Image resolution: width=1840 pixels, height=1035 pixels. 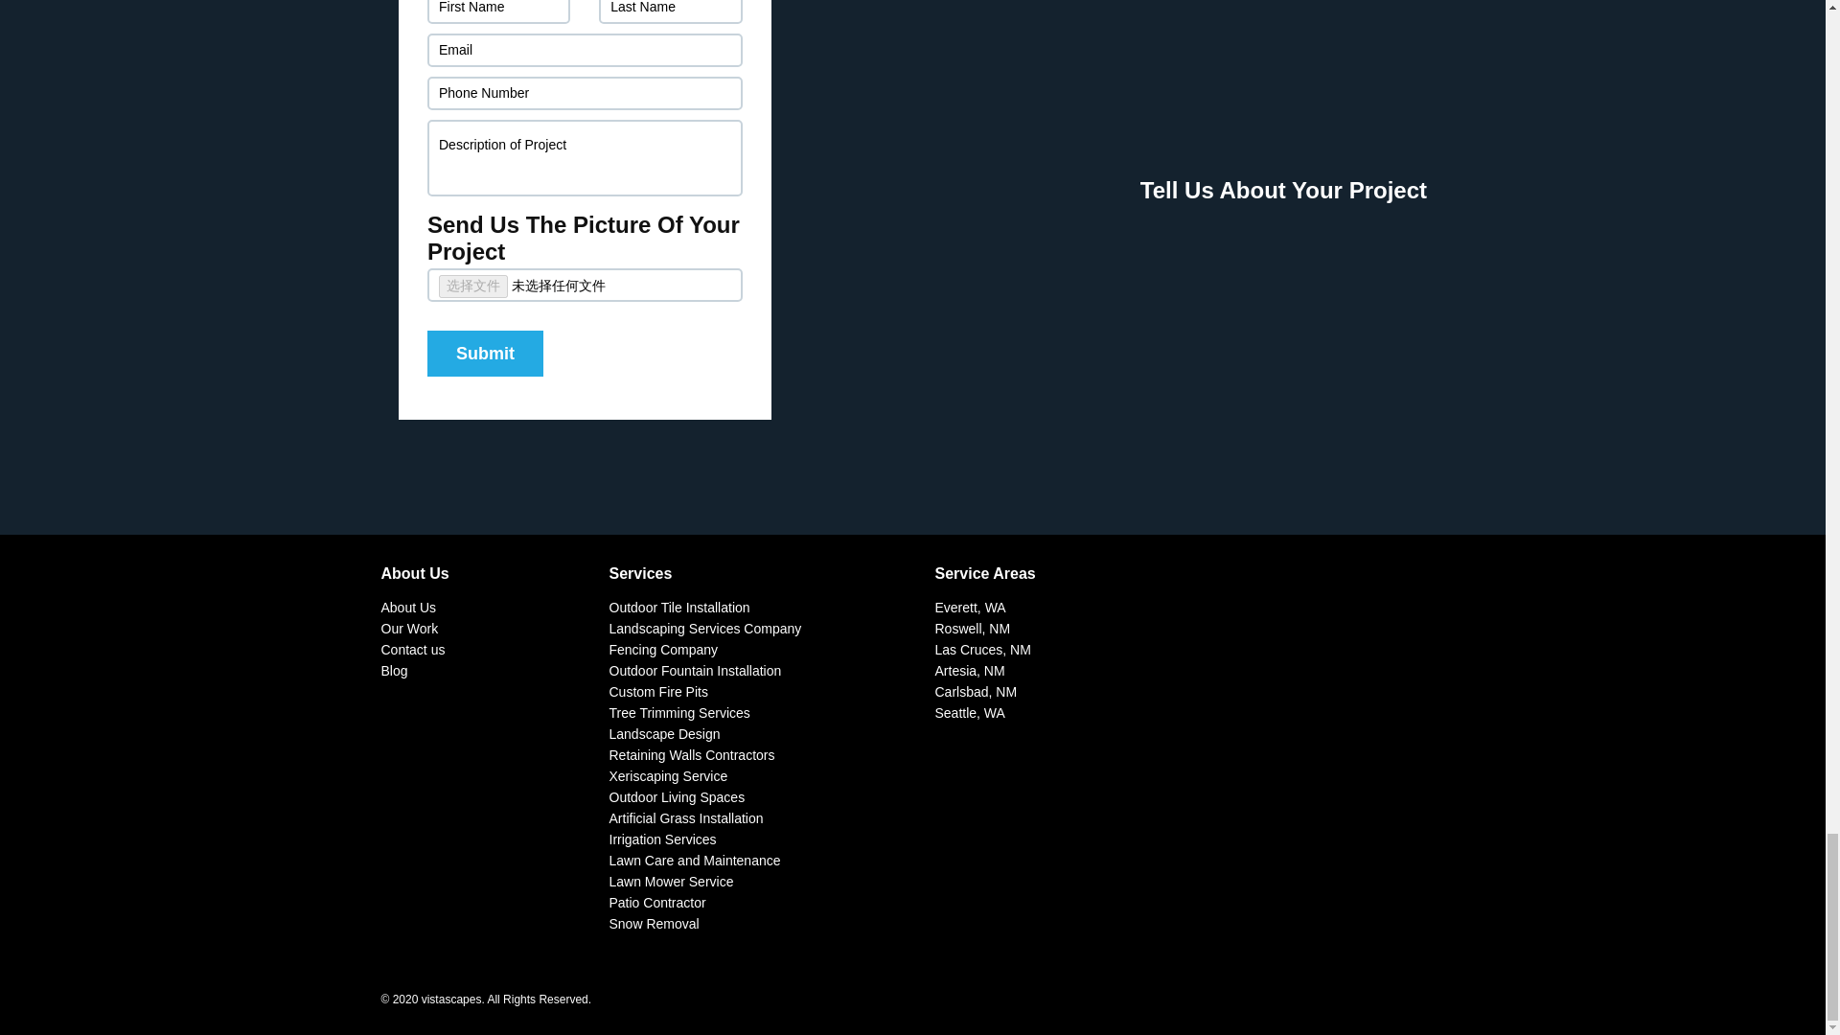 I want to click on Email, so click(x=585, y=50).